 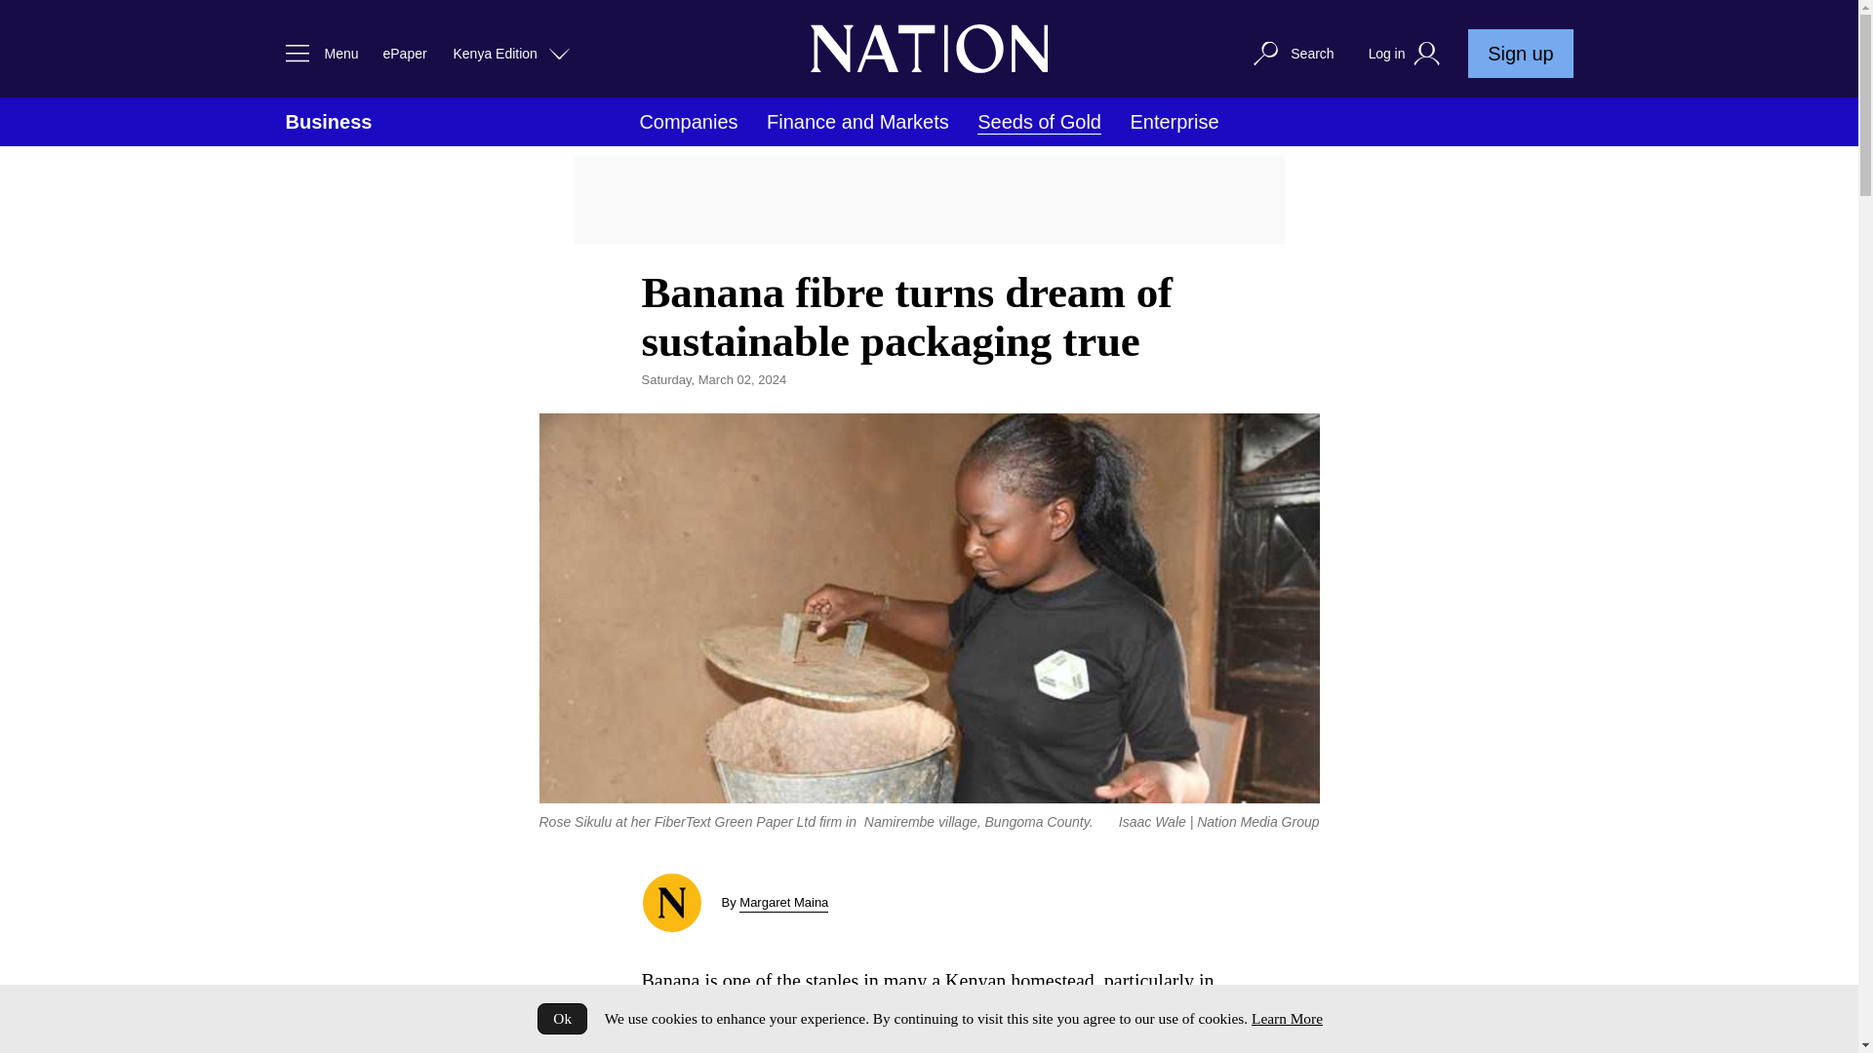 I want to click on Search, so click(x=1292, y=53).